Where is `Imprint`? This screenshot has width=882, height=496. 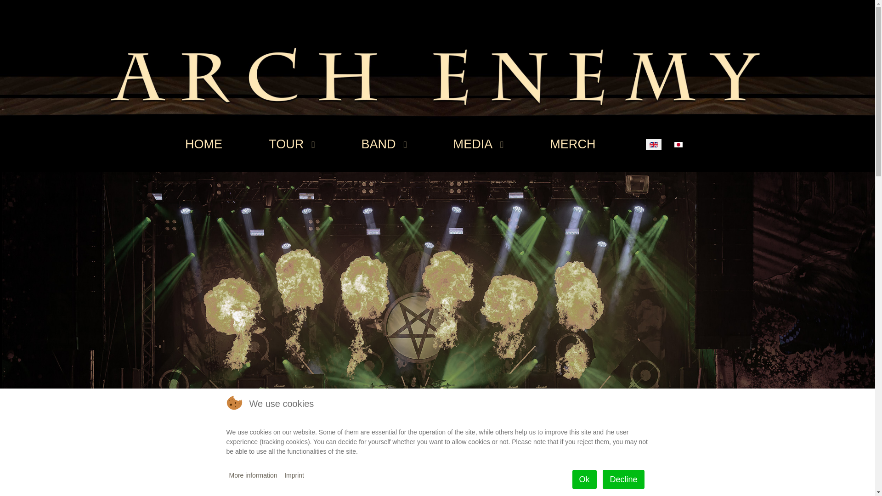
Imprint is located at coordinates (294, 475).